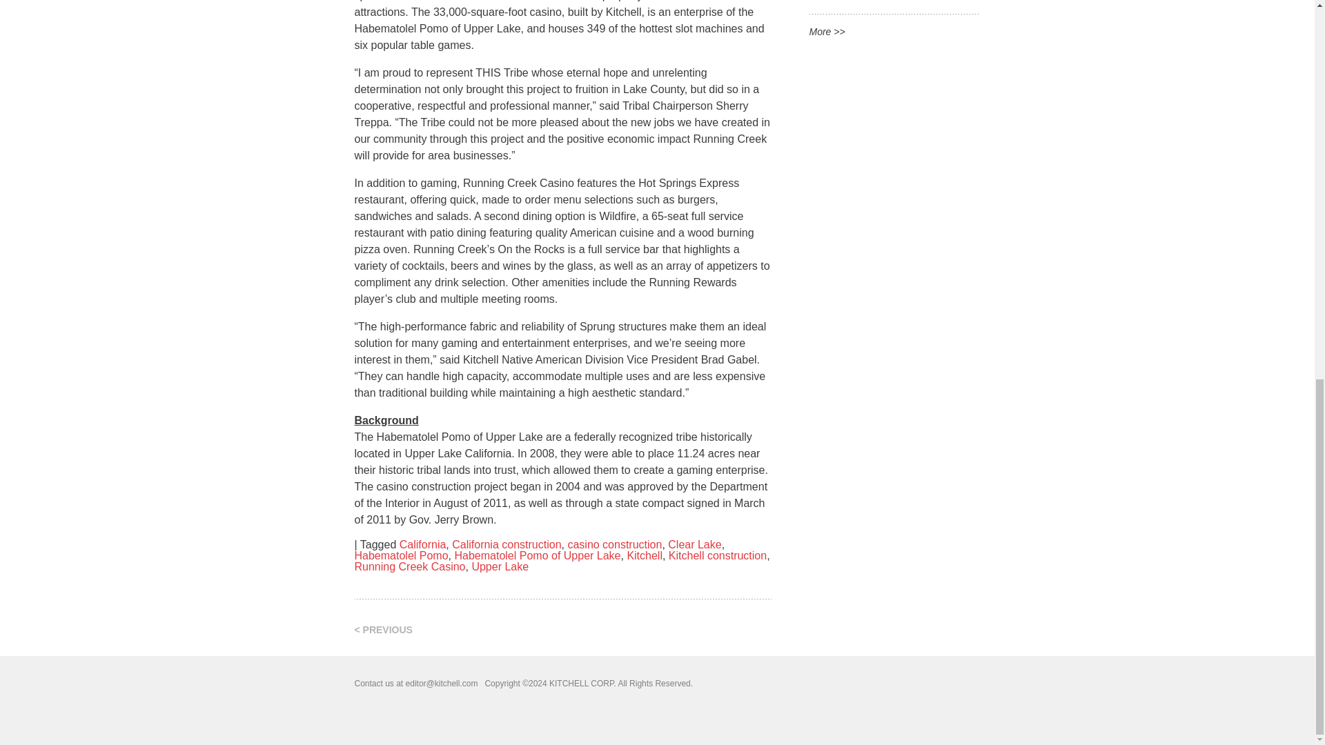 Image resolution: width=1325 pixels, height=745 pixels. Describe the element at coordinates (423, 544) in the screenshot. I see `California` at that location.